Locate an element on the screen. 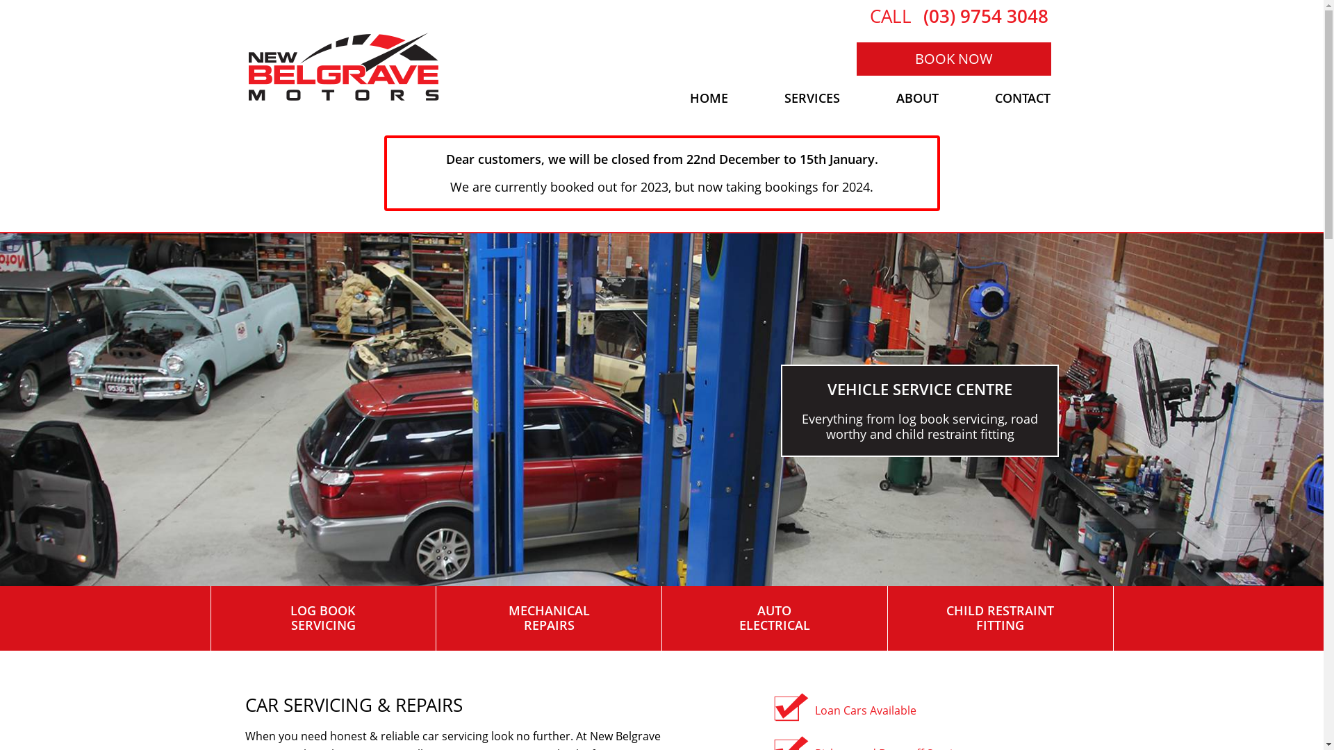 This screenshot has height=750, width=1334. LOG BOOK SERVICING is located at coordinates (324, 618).